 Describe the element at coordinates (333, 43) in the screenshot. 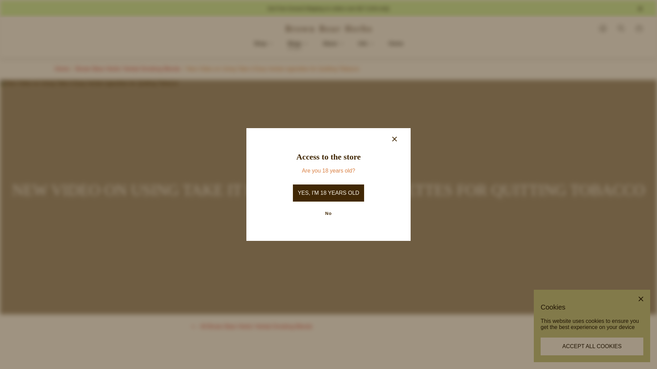

I see `About` at that location.